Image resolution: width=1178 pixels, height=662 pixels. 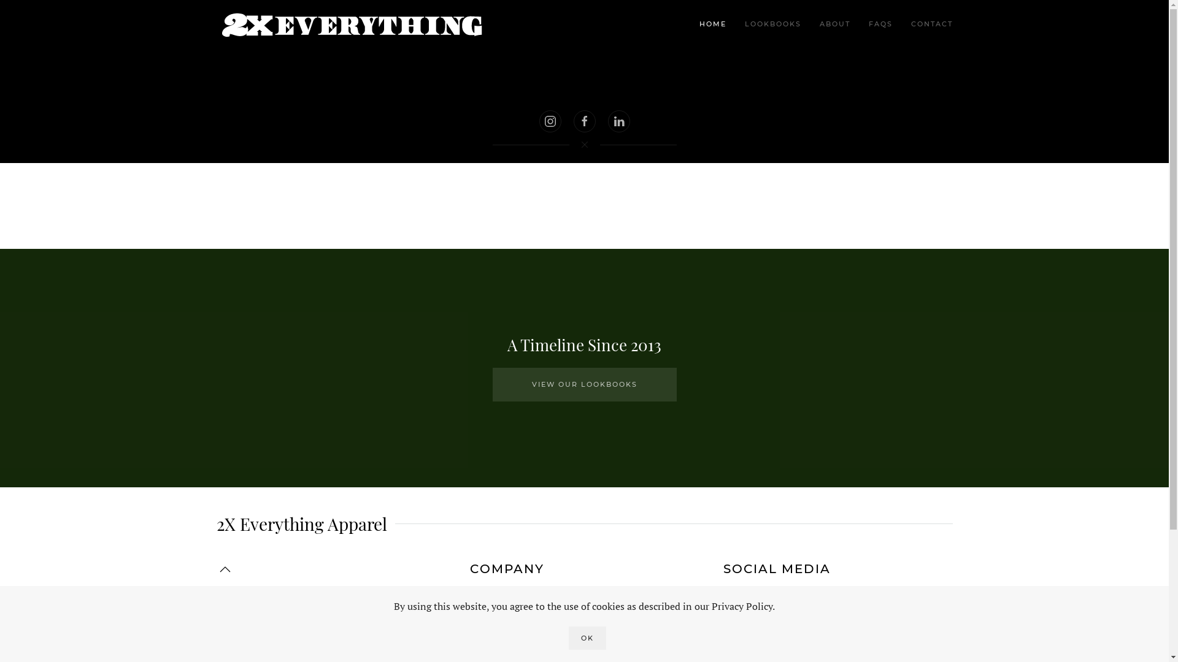 I want to click on VIEW OUR LOOKBOOKS, so click(x=584, y=385).